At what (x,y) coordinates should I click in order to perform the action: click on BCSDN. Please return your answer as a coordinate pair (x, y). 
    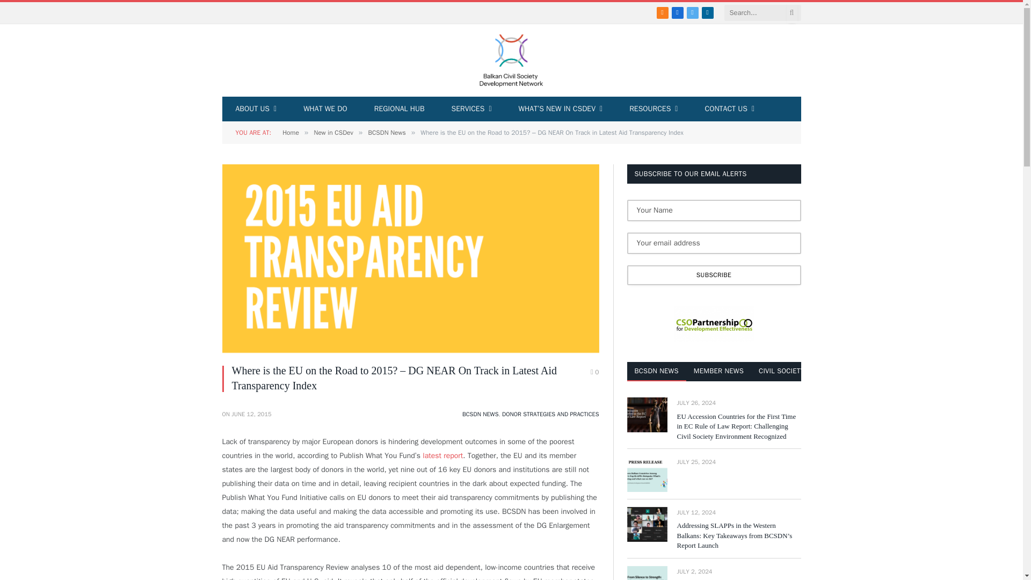
    Looking at the image, I should click on (511, 60).